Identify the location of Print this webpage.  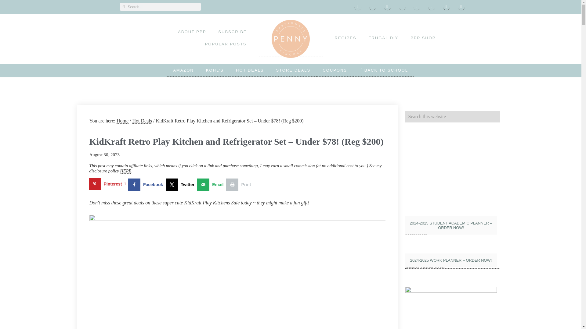
(240, 185).